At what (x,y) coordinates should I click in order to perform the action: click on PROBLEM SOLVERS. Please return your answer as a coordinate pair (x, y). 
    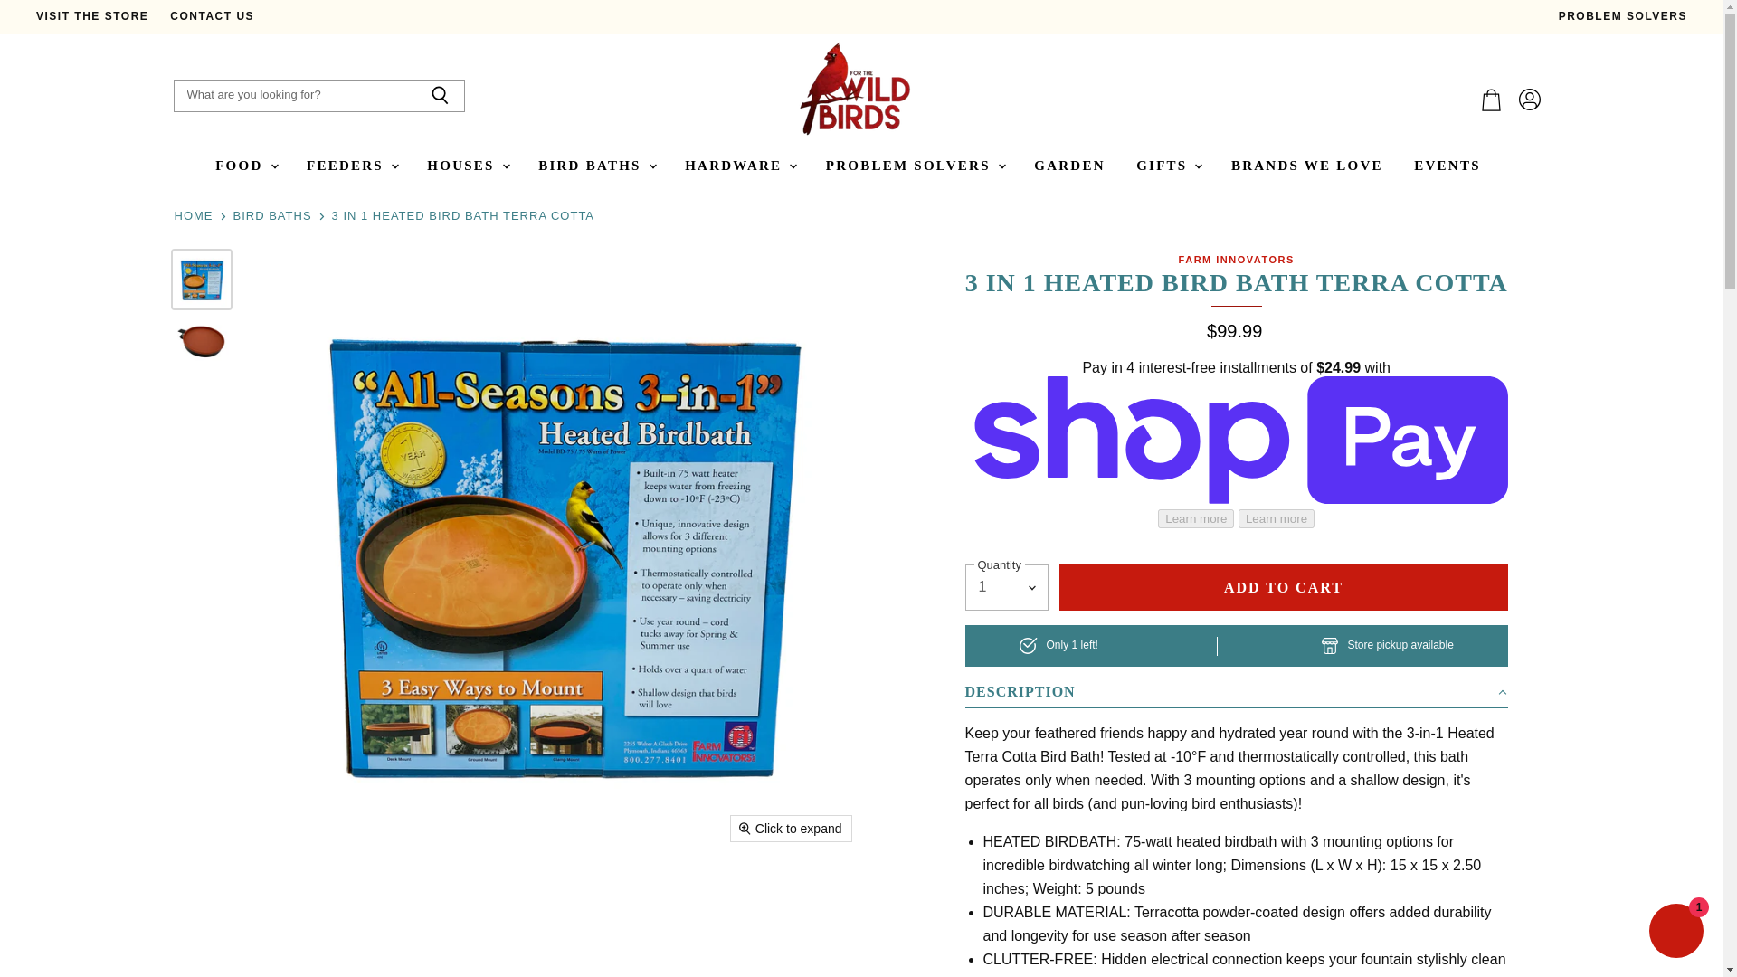
    Looking at the image, I should click on (1622, 16).